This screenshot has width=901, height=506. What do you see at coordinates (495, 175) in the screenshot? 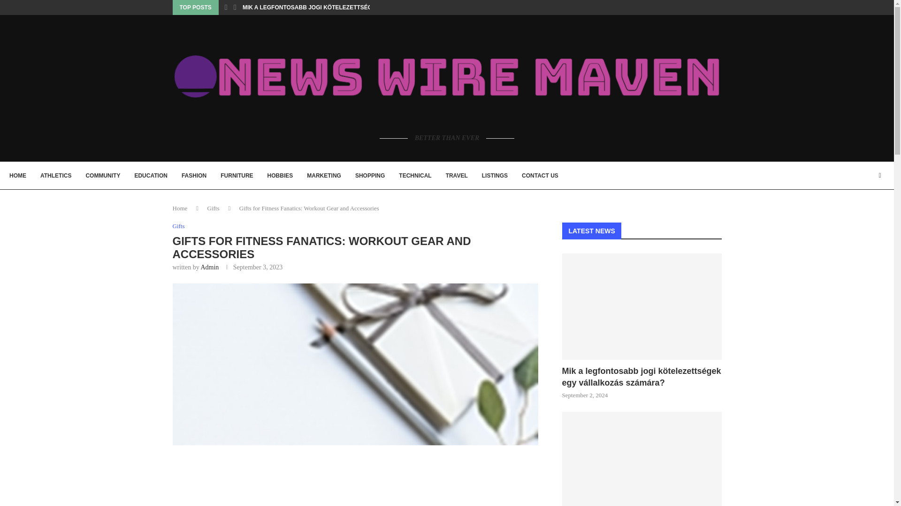
I see `LISTINGS` at bounding box center [495, 175].